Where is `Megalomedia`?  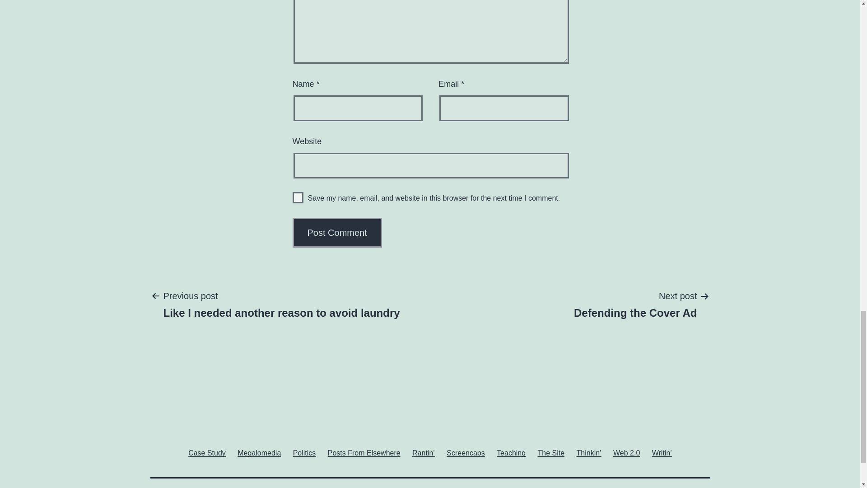
Megalomedia is located at coordinates (364, 453).